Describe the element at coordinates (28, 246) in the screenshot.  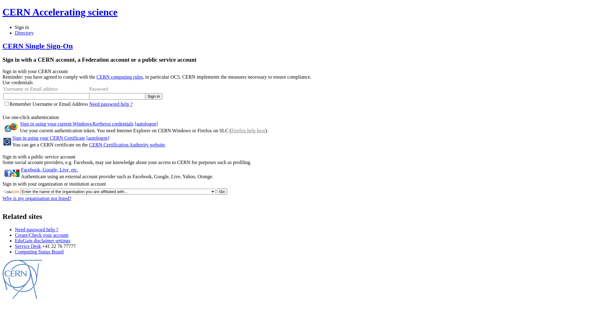
I see `Service Desk` at that location.